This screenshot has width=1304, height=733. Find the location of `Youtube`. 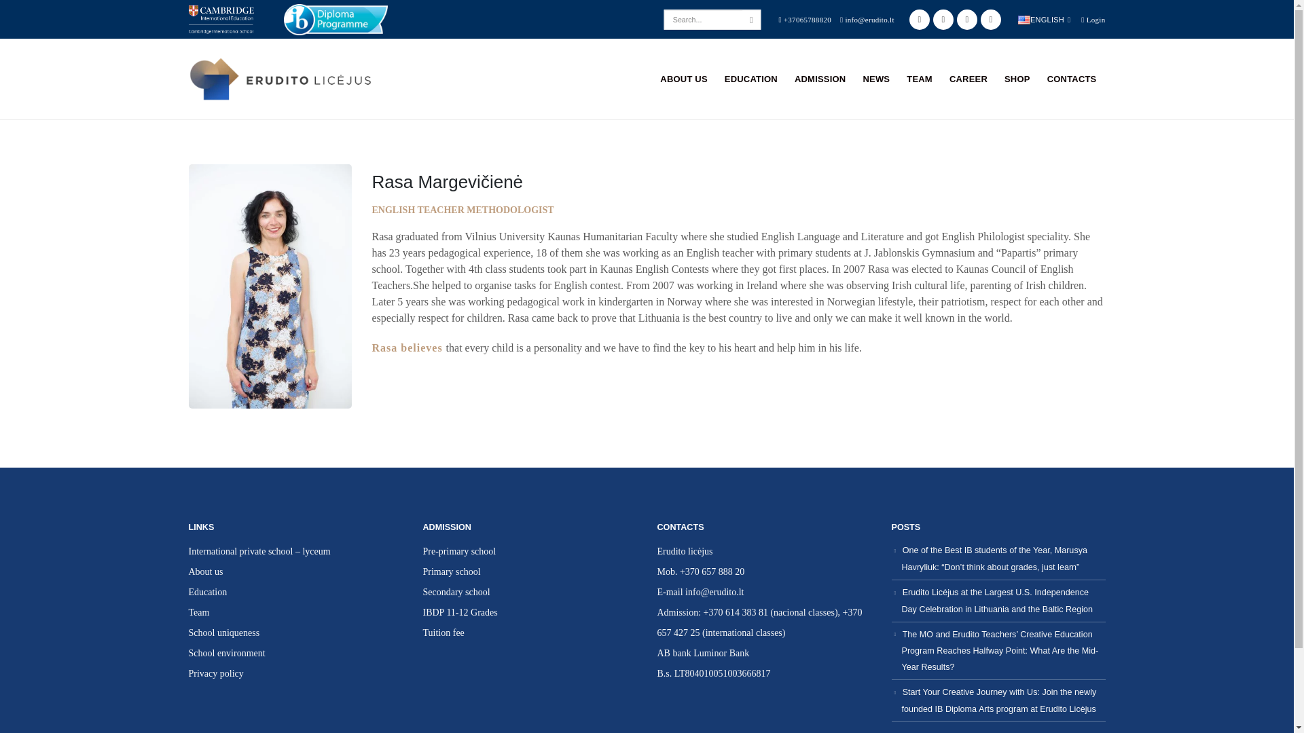

Youtube is located at coordinates (943, 20).